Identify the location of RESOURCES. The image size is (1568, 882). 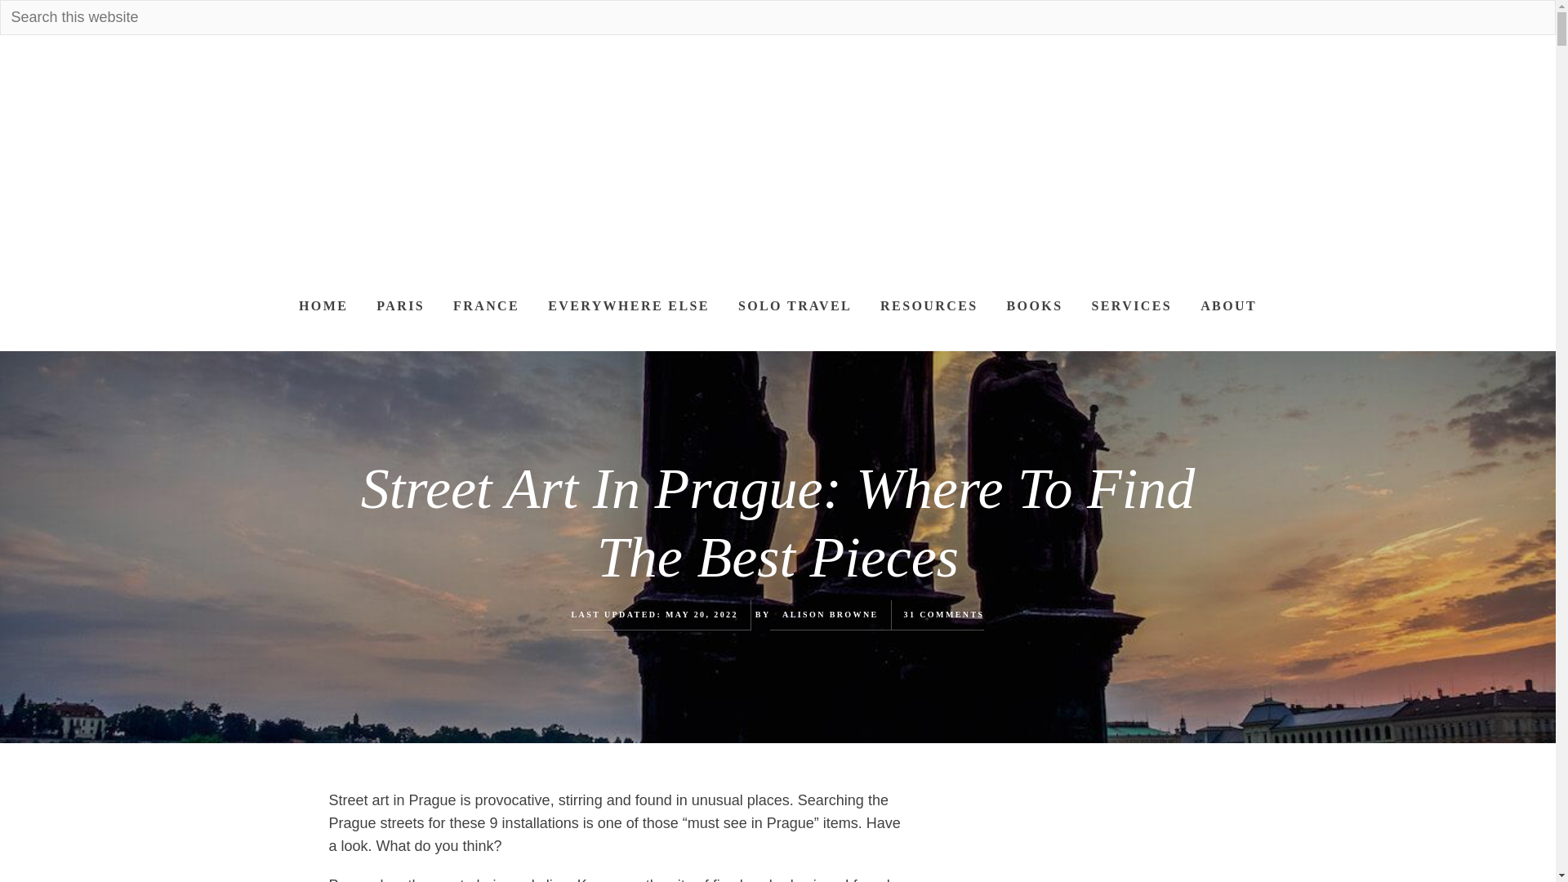
(929, 305).